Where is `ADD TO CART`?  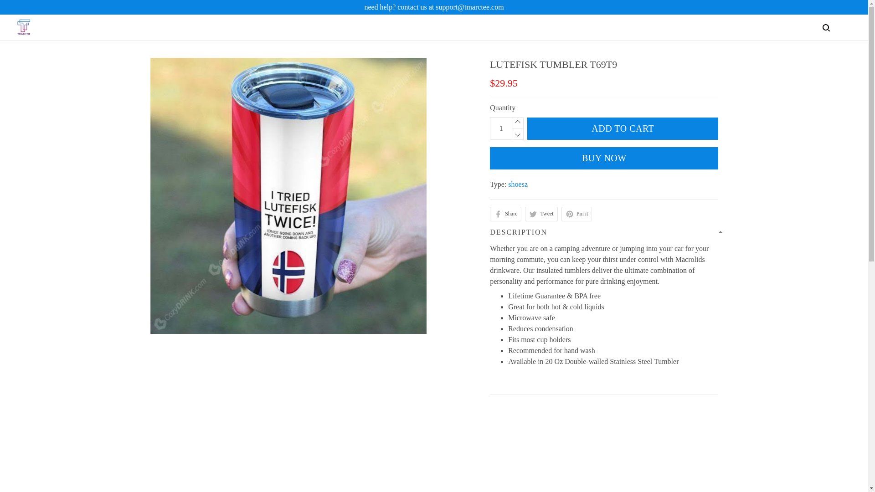 ADD TO CART is located at coordinates (623, 128).